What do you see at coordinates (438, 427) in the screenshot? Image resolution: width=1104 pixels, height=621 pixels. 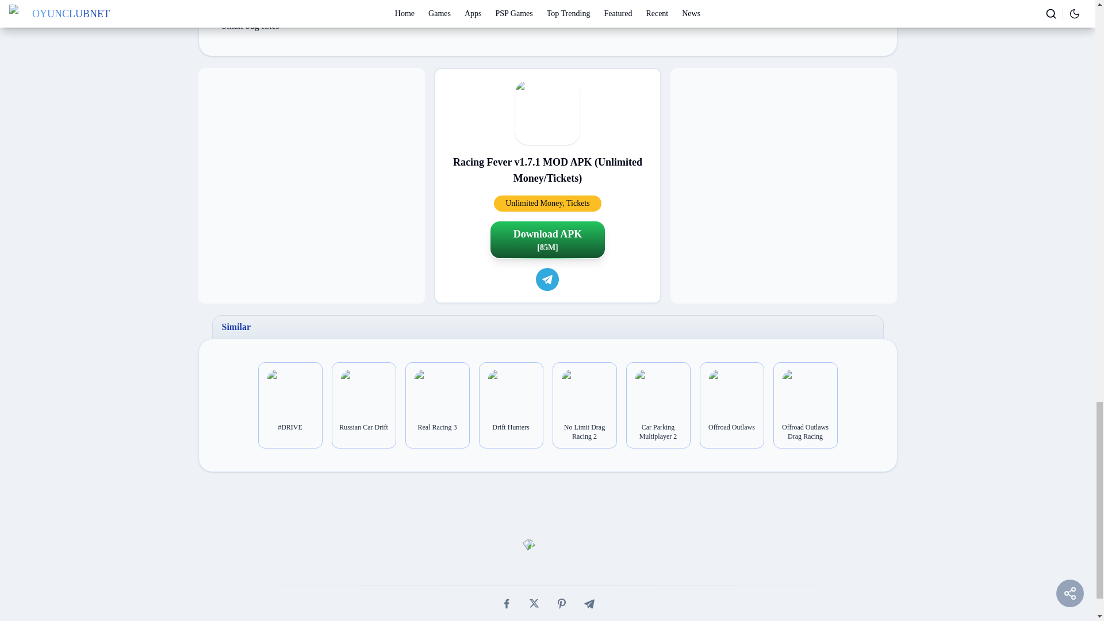 I see `Real Racing 3` at bounding box center [438, 427].